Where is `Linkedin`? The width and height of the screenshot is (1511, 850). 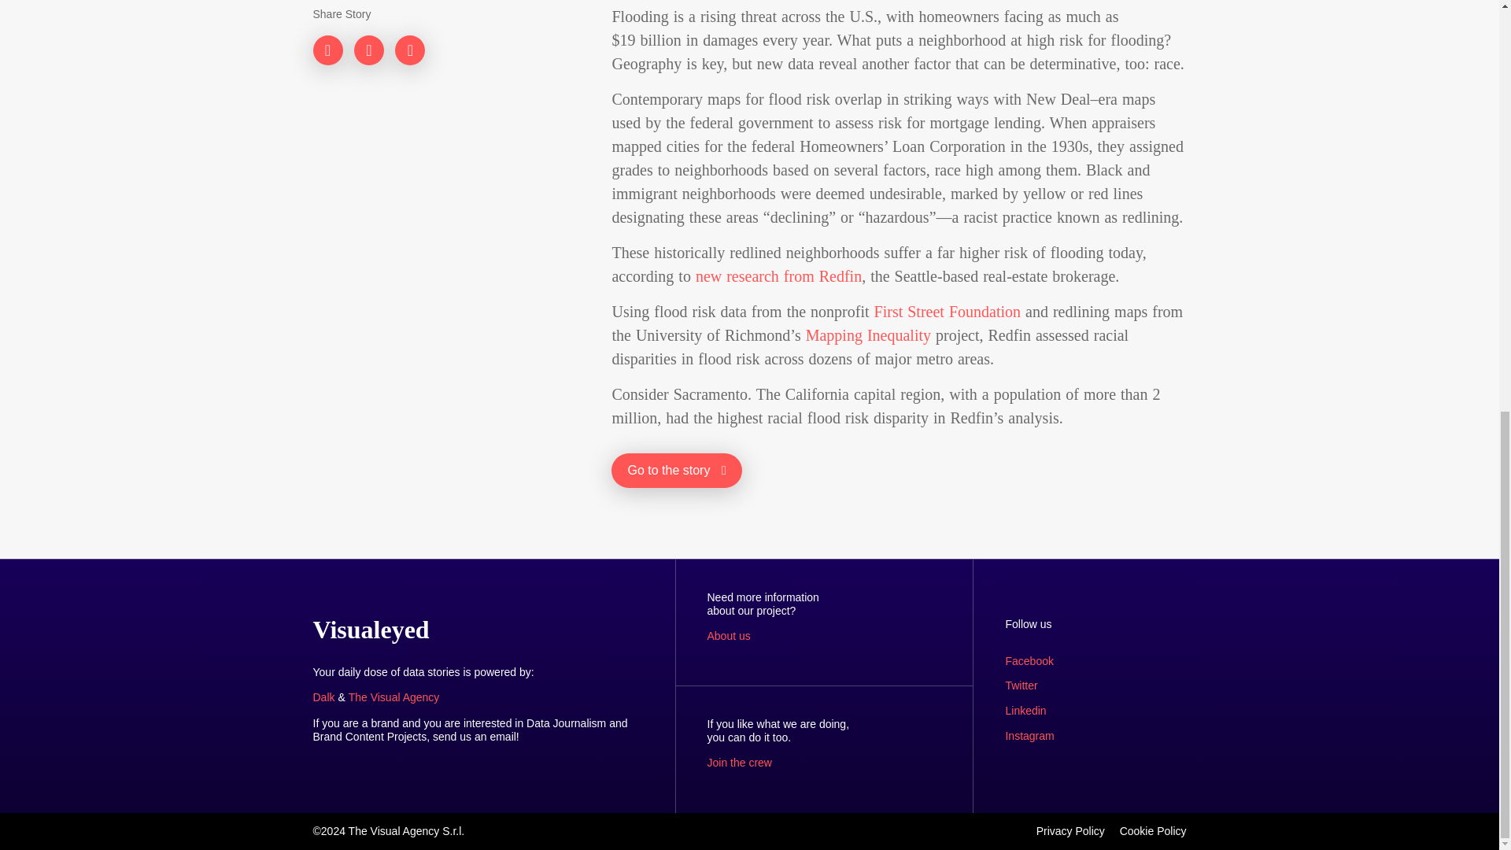
Linkedin is located at coordinates (1025, 711).